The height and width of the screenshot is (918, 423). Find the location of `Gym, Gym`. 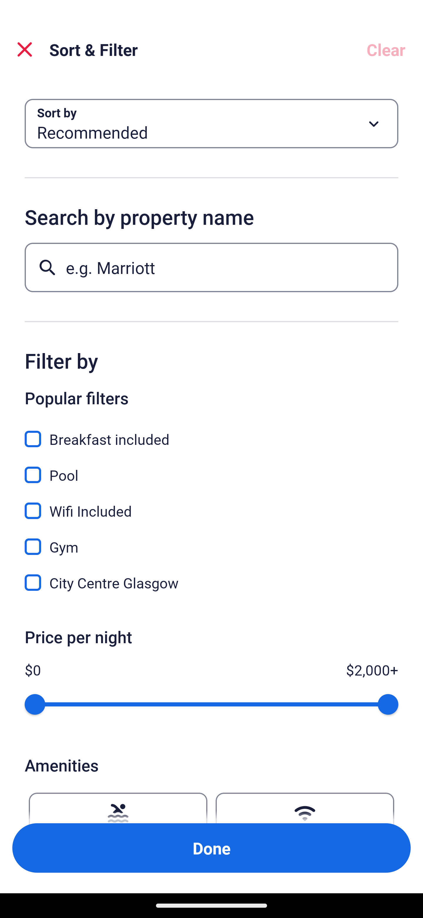

Gym, Gym is located at coordinates (211, 540).